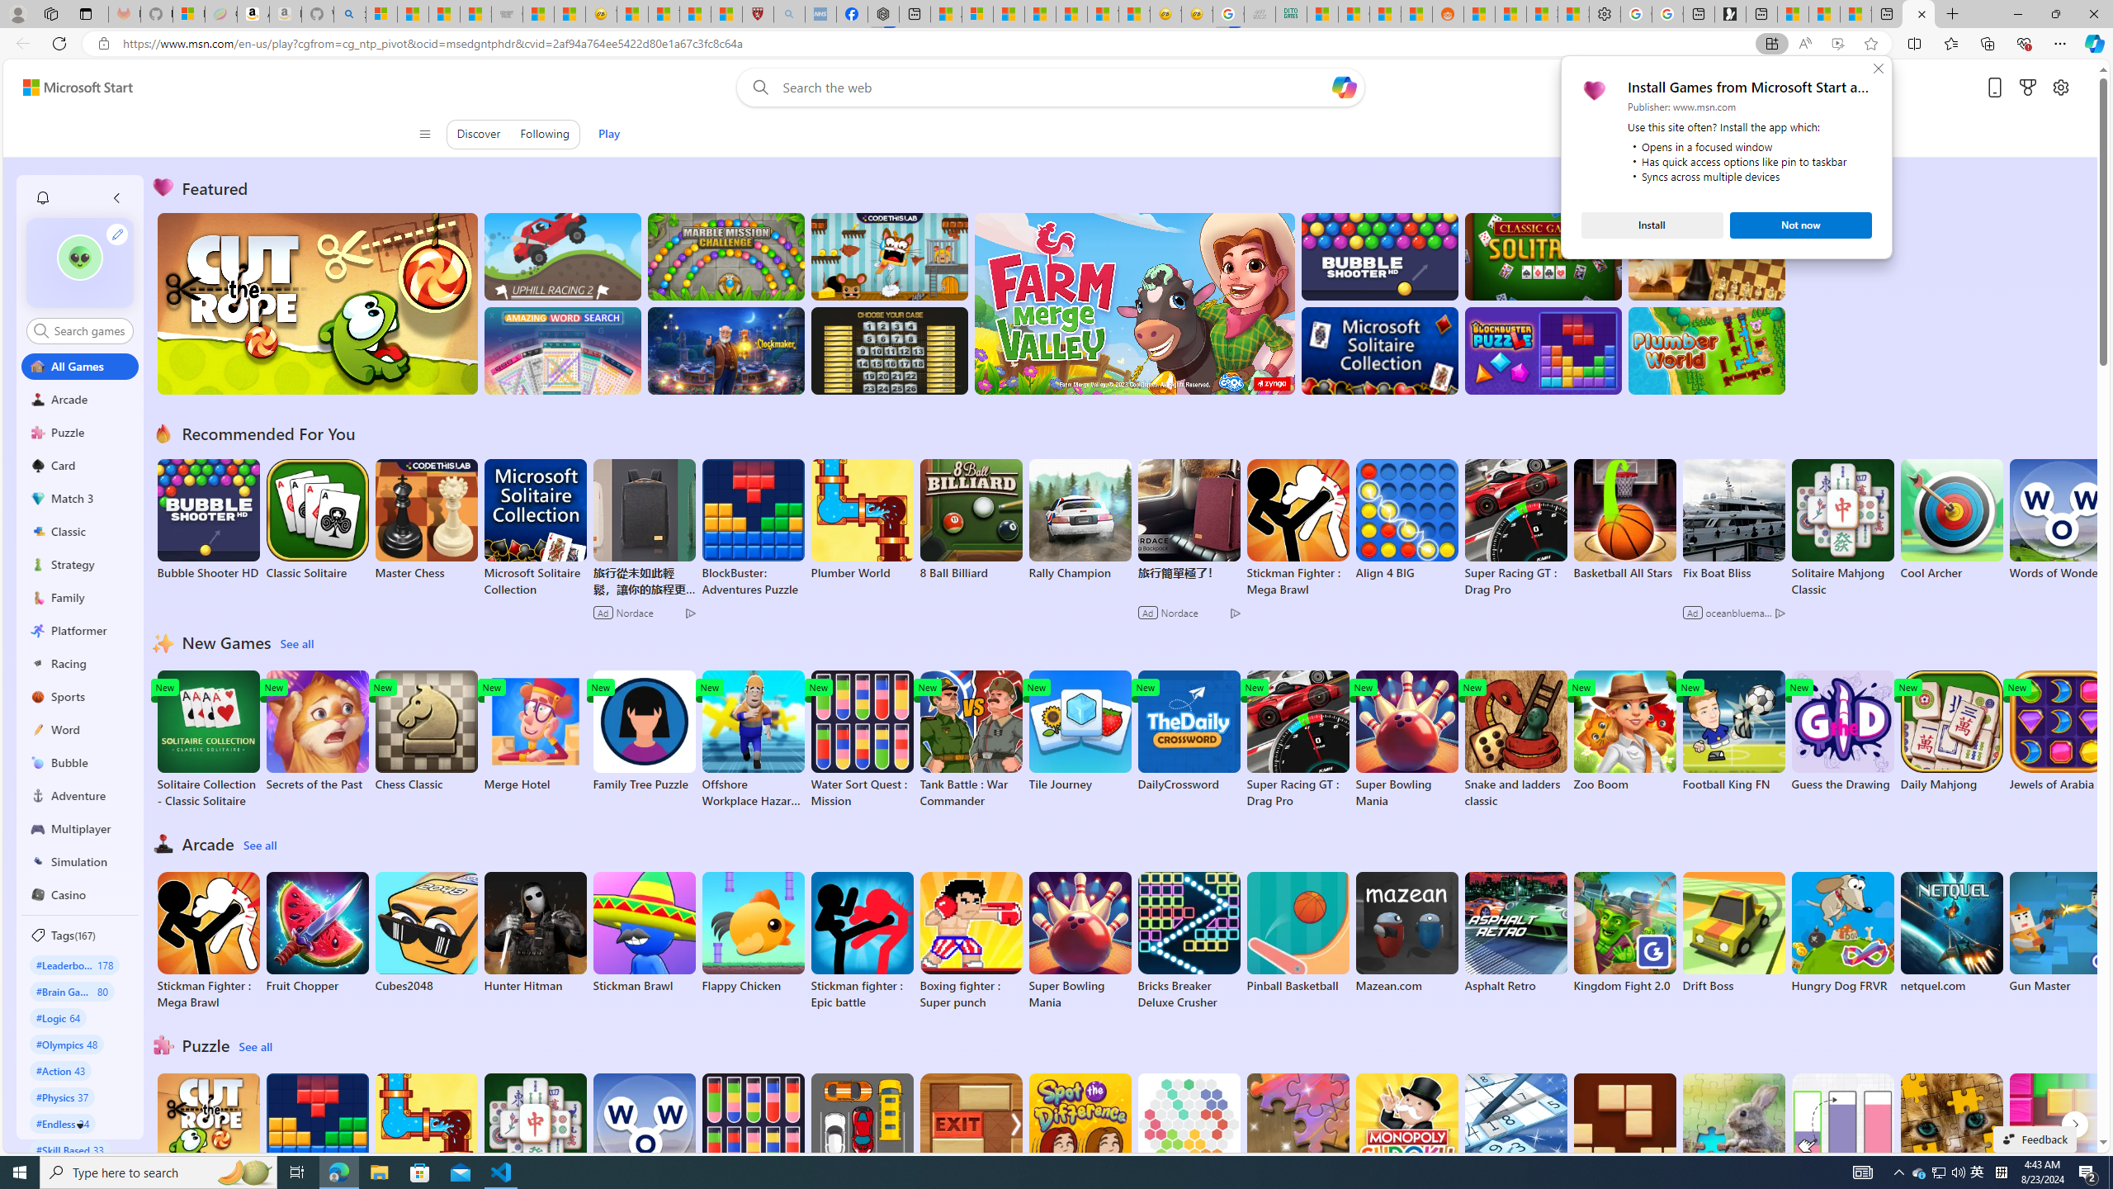 This screenshot has width=2113, height=1189. What do you see at coordinates (1780, 613) in the screenshot?
I see `Class: ad-choice  ad-choice-mono ` at bounding box center [1780, 613].